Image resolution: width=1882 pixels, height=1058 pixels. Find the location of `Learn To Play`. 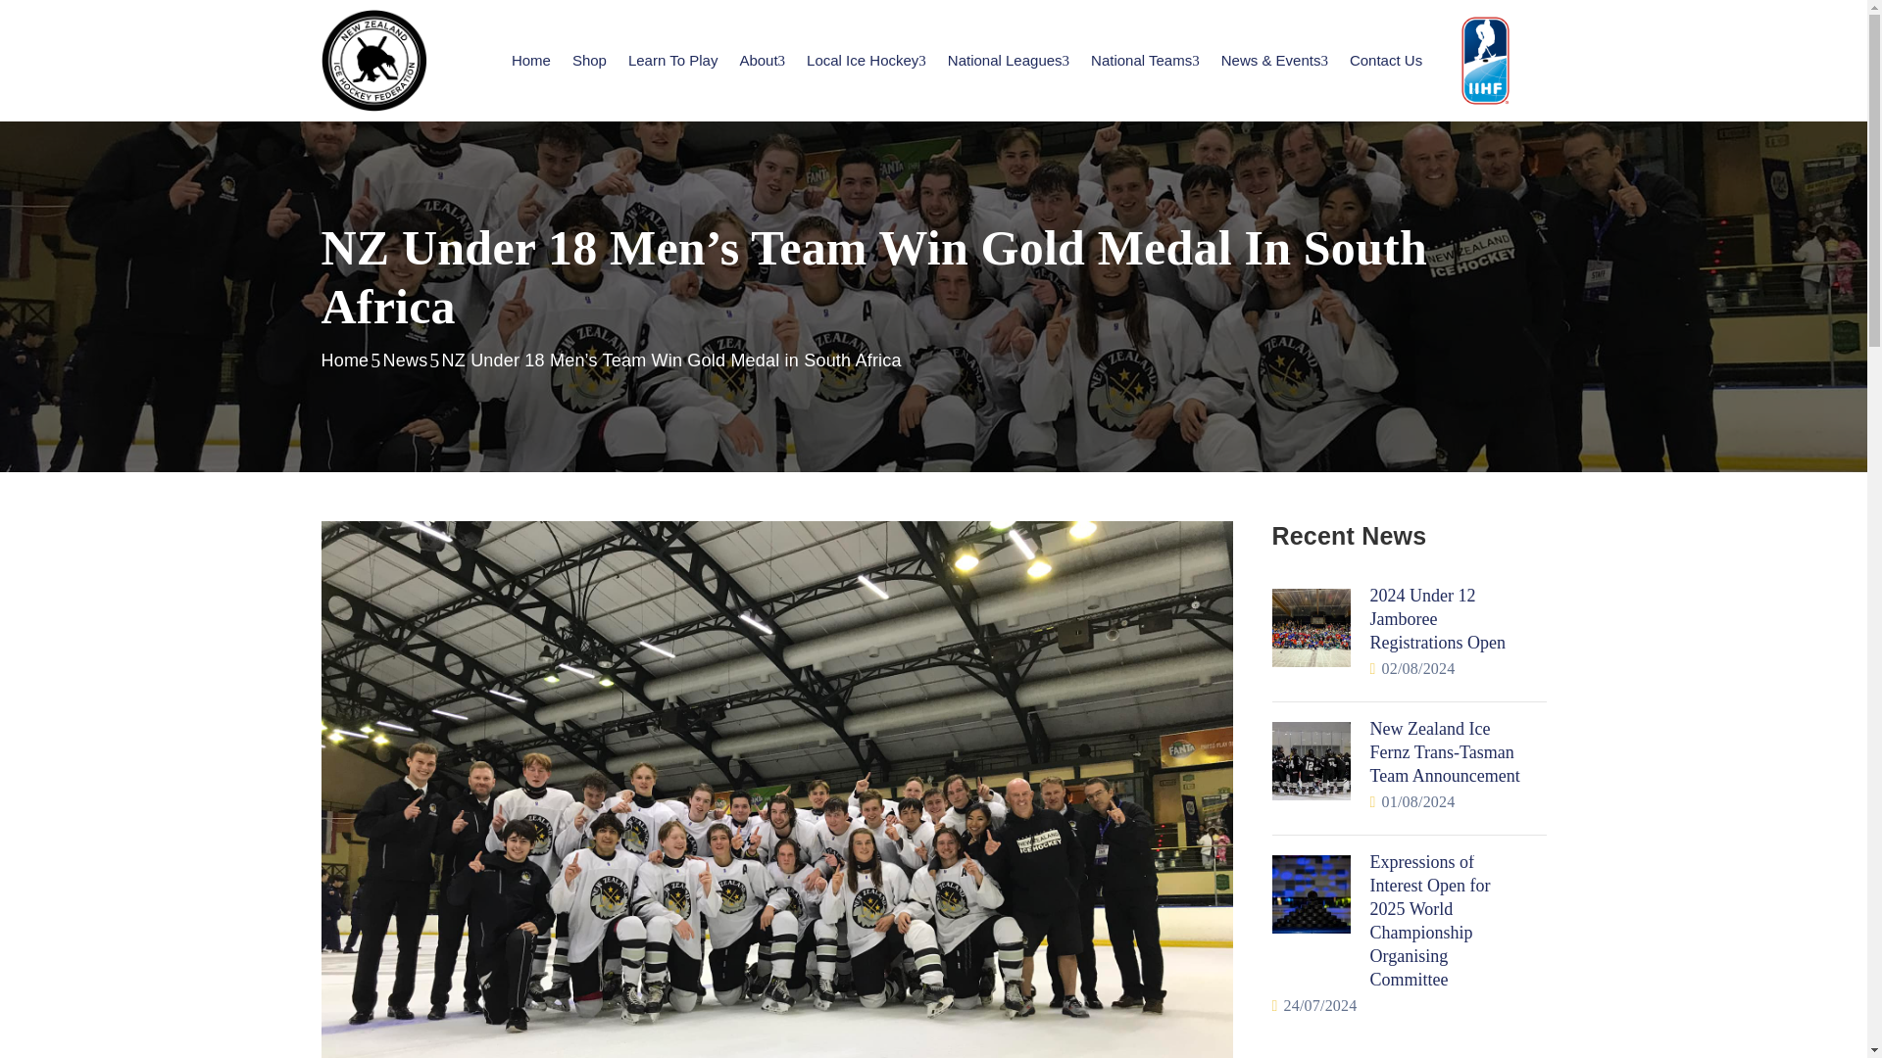

Learn To Play is located at coordinates (672, 61).